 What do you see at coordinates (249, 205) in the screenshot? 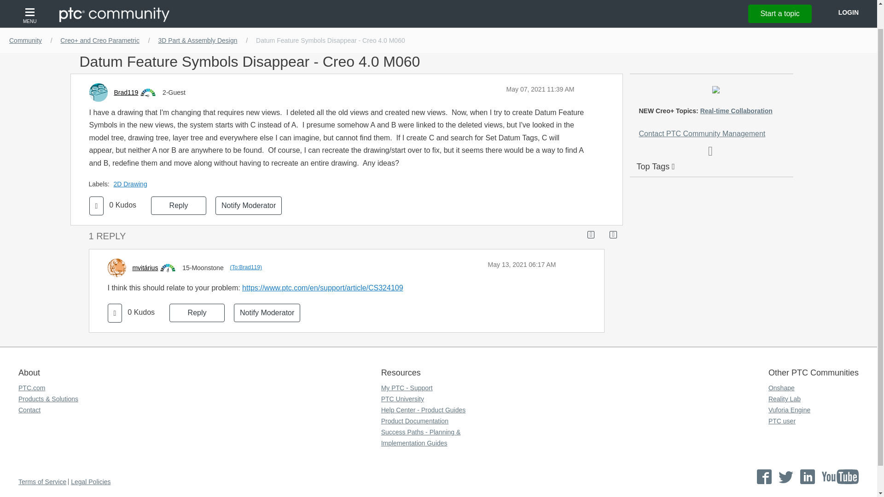
I see `Notify Moderator` at bounding box center [249, 205].